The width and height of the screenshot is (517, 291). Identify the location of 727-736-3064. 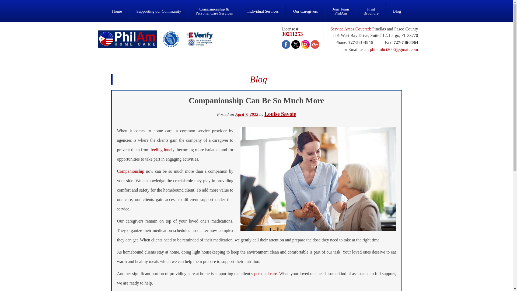
(406, 43).